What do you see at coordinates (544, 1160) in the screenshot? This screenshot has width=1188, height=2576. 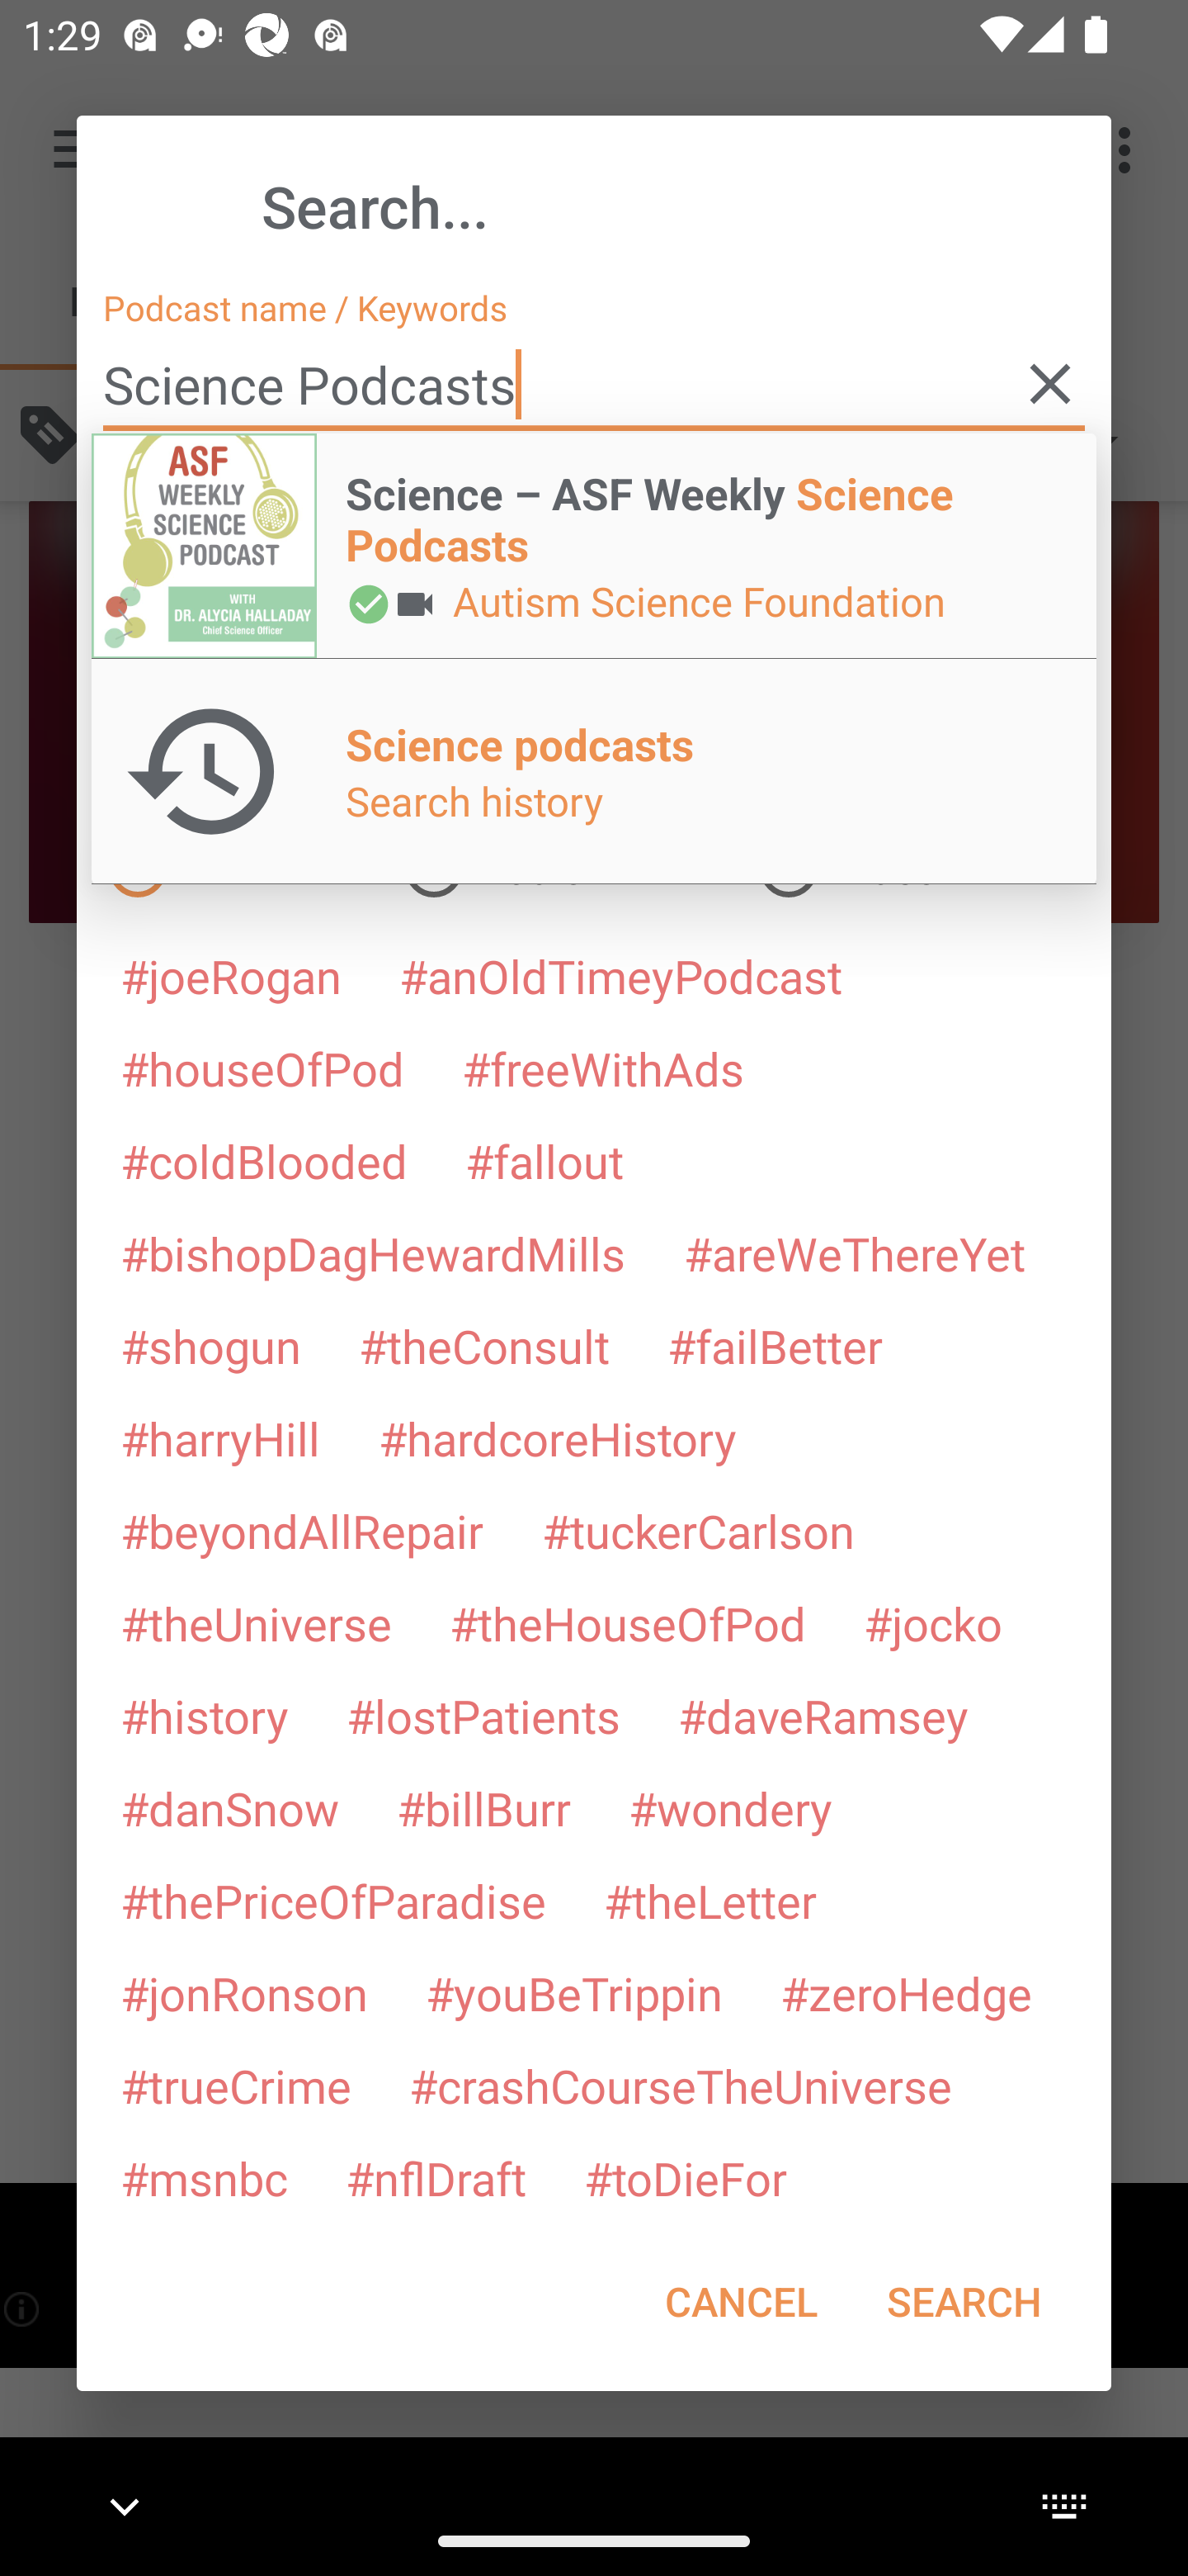 I see `#fallout` at bounding box center [544, 1160].